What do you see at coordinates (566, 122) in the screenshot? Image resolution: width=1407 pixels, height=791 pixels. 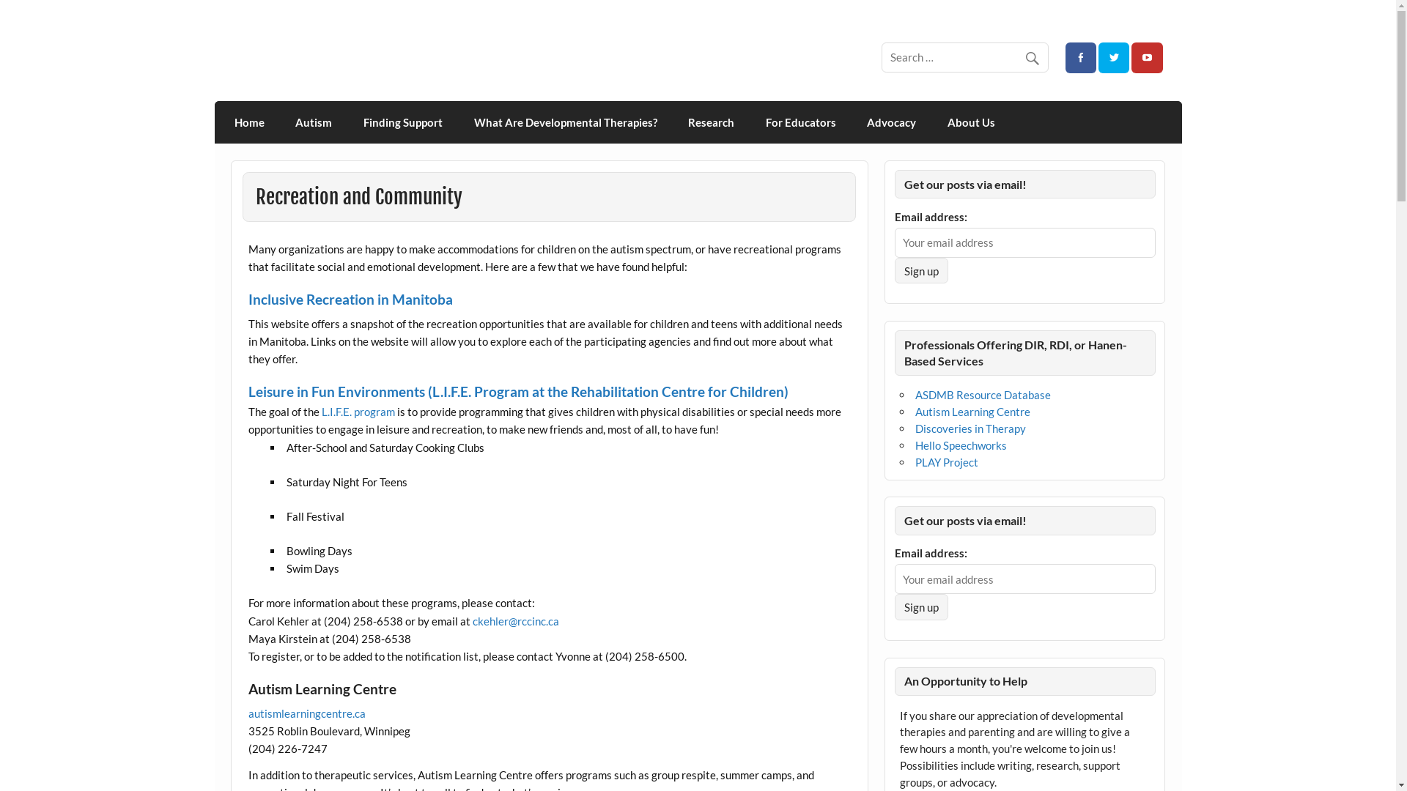 I see `What Are Developmental Therapies?` at bounding box center [566, 122].